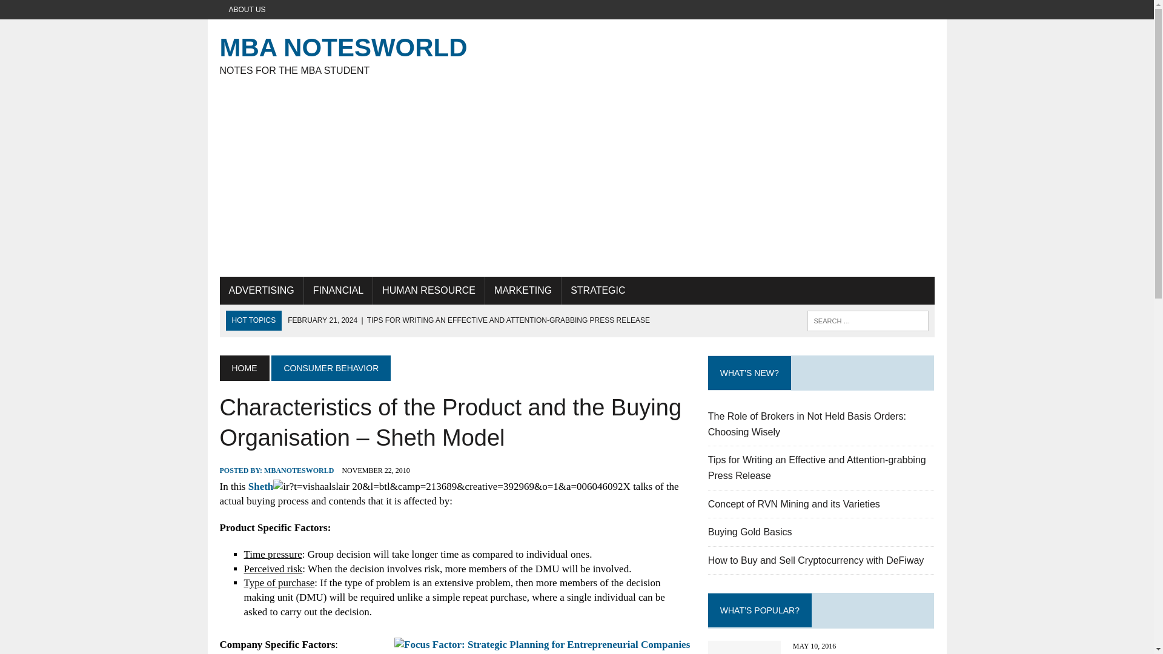 Image resolution: width=1163 pixels, height=654 pixels. Describe the element at coordinates (331, 368) in the screenshot. I see `CONSUMER BEHAVIOR` at that location.